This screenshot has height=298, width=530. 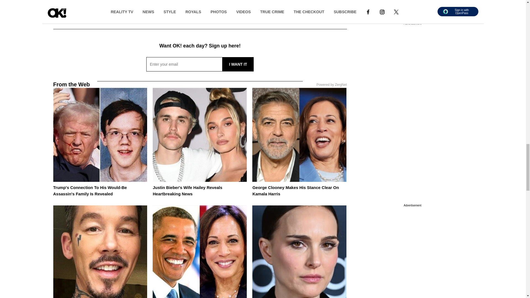 I want to click on I WANT IT, so click(x=238, y=64).